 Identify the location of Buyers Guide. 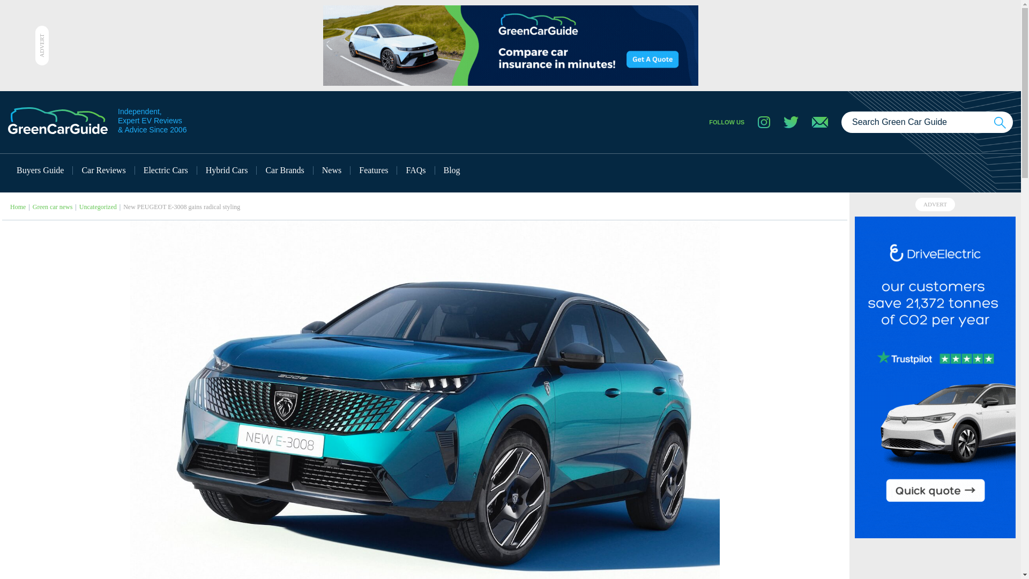
(41, 170).